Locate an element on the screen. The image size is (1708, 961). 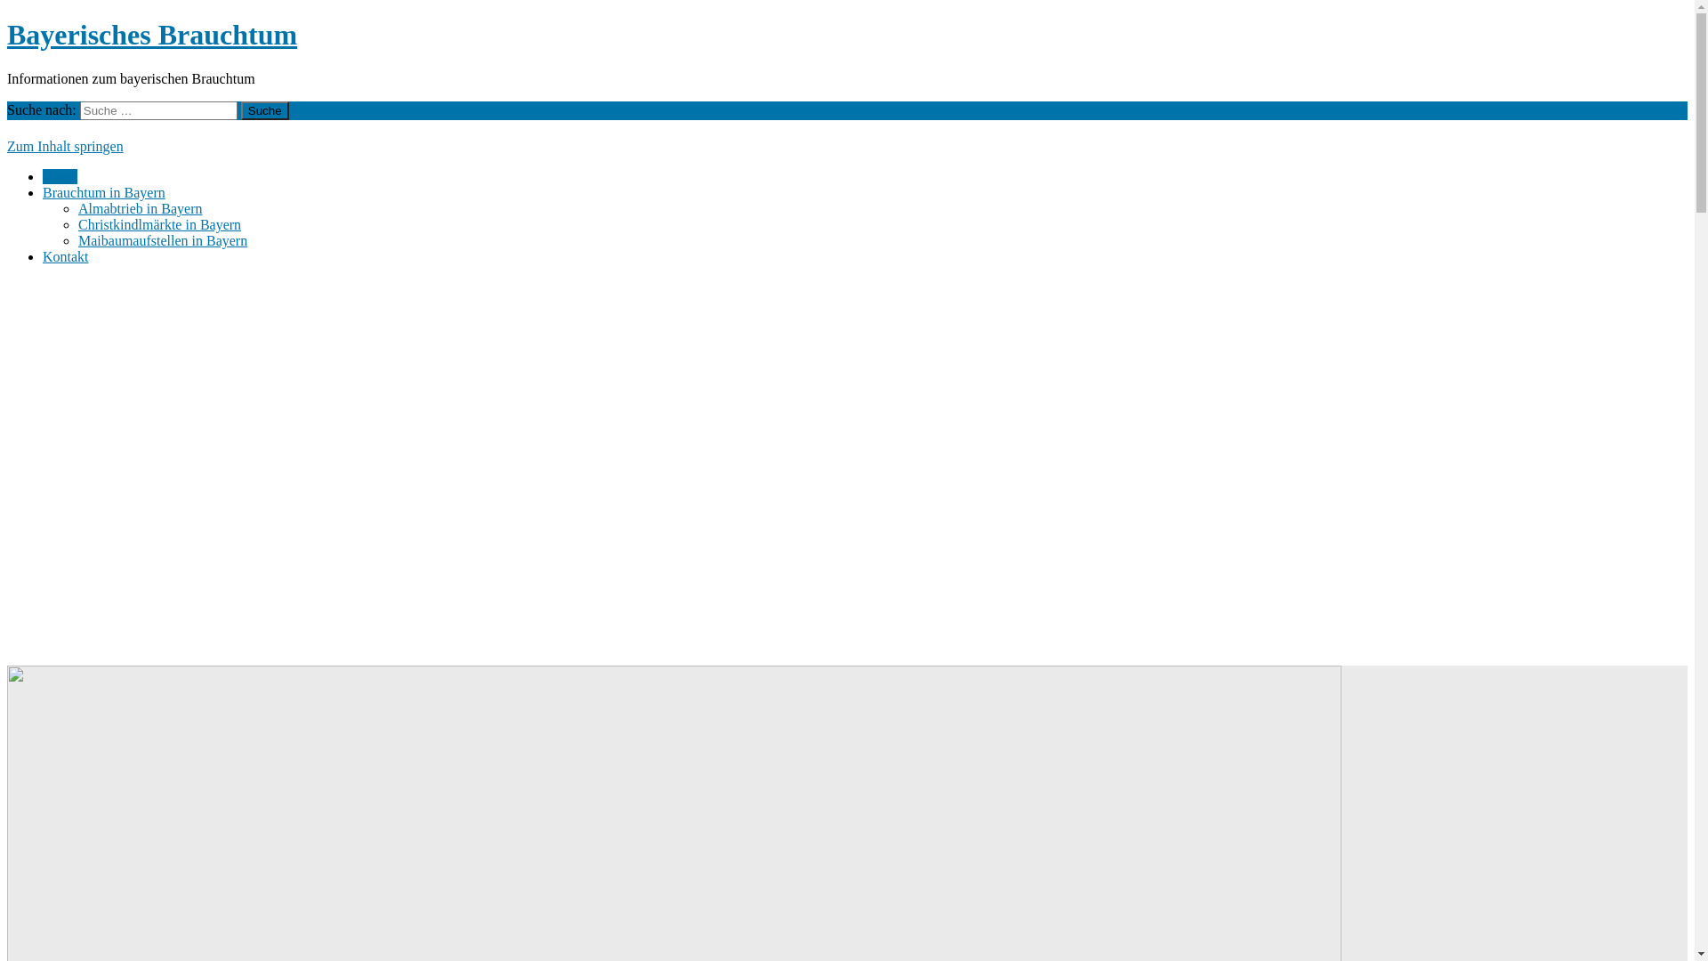
Maibaumaufstellen in Bayern is located at coordinates (163, 240).